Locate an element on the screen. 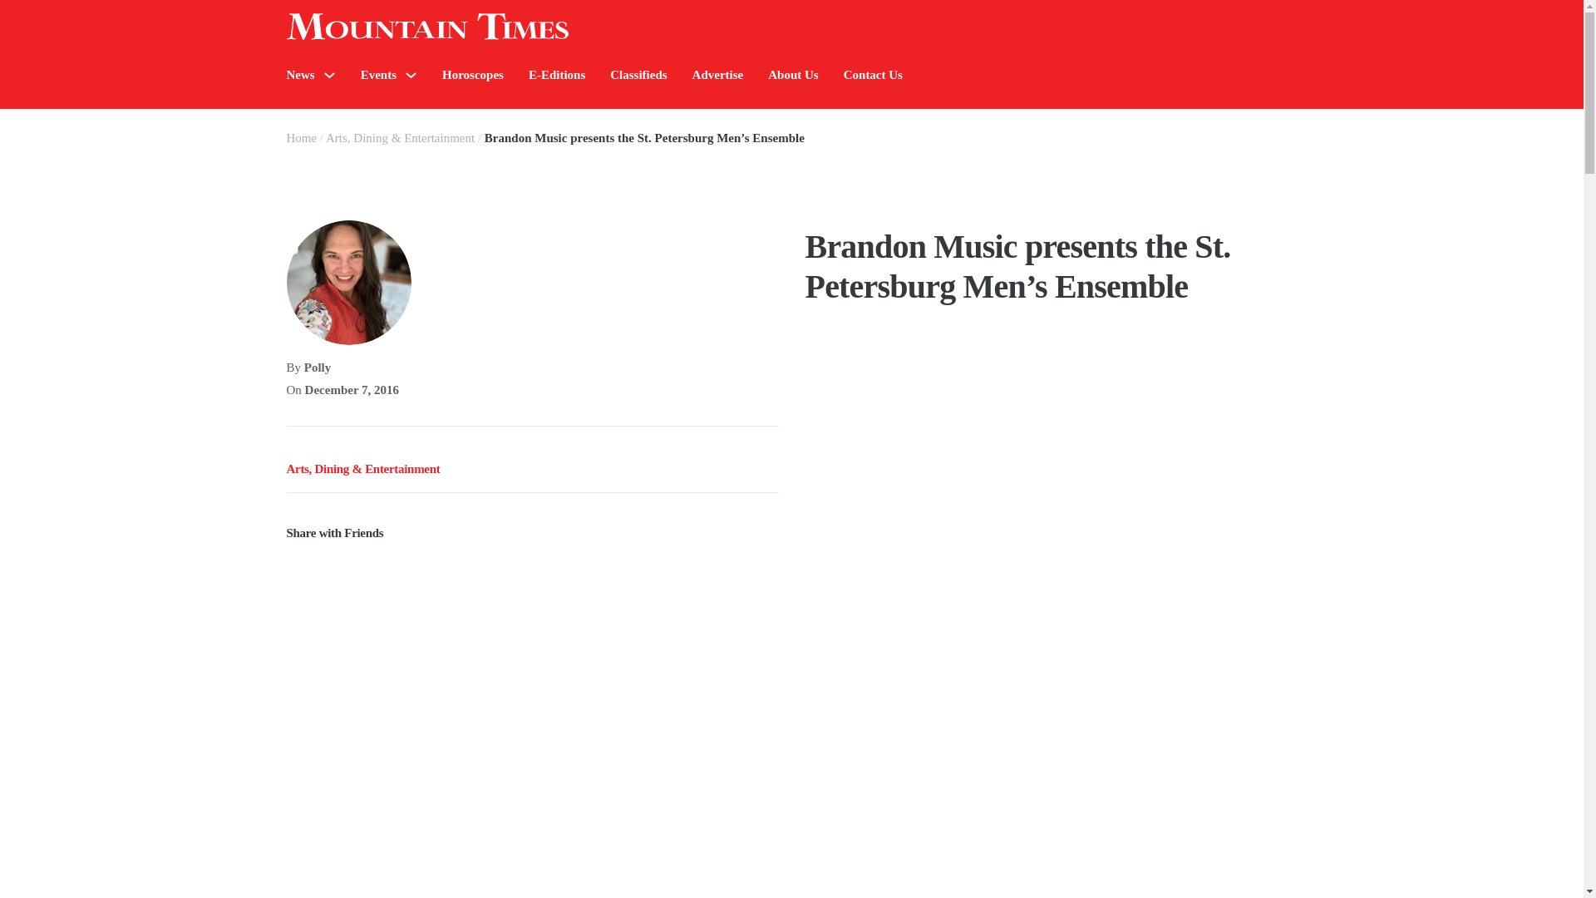  Horoscopes is located at coordinates (472, 75).